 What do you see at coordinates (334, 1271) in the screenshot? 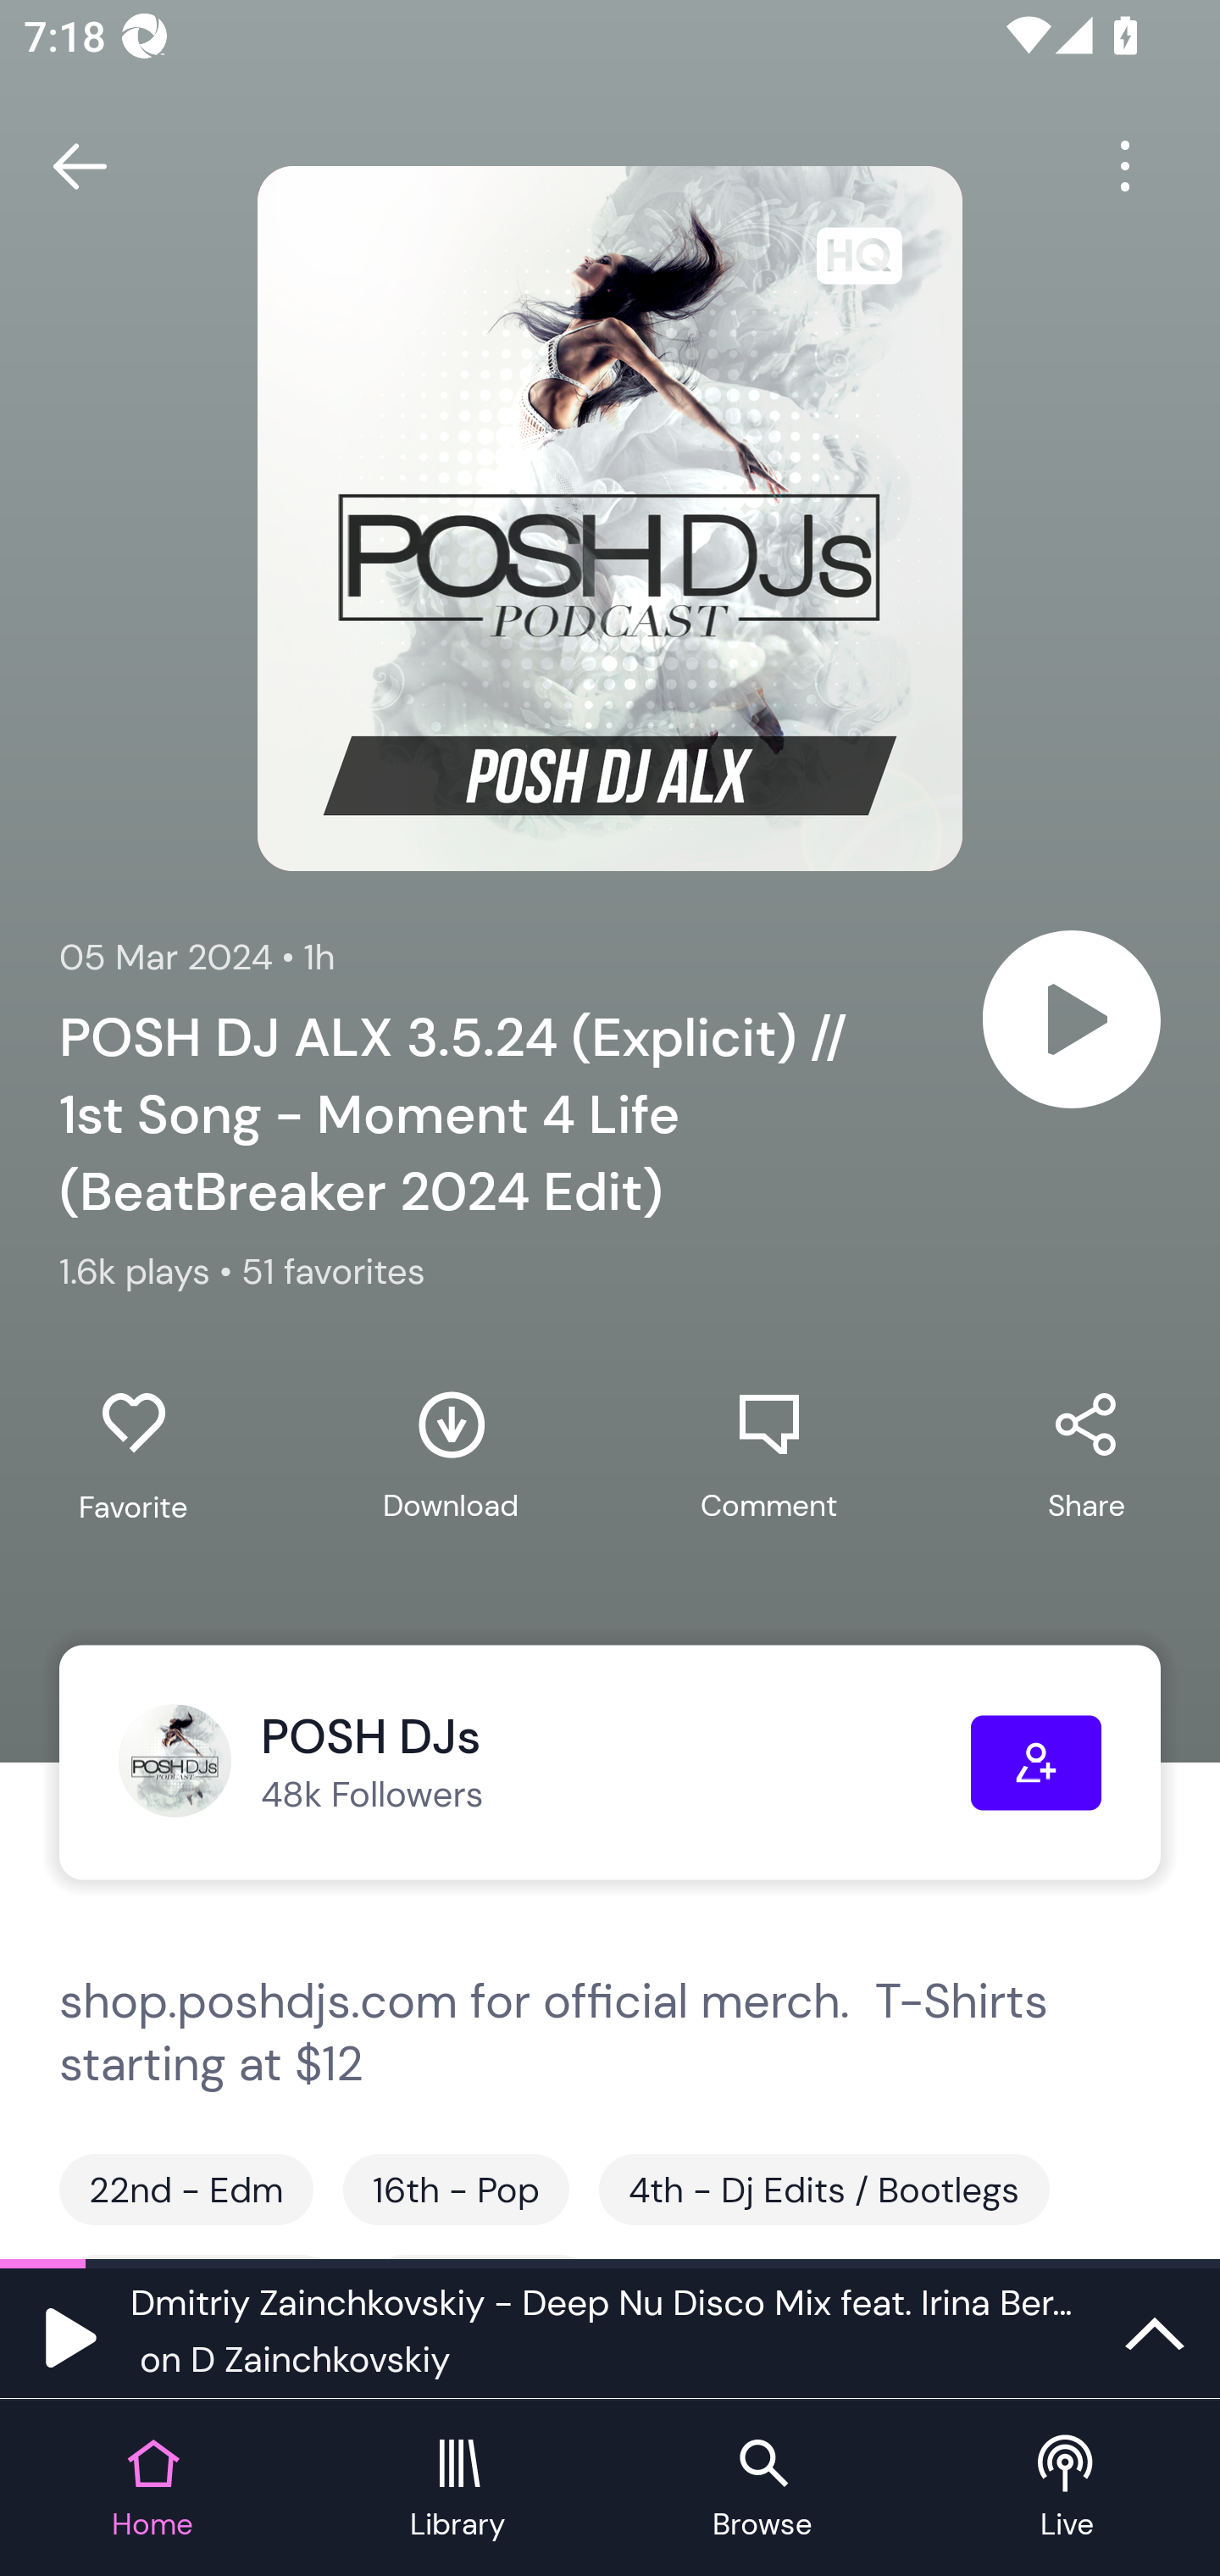
I see `51 favorites` at bounding box center [334, 1271].